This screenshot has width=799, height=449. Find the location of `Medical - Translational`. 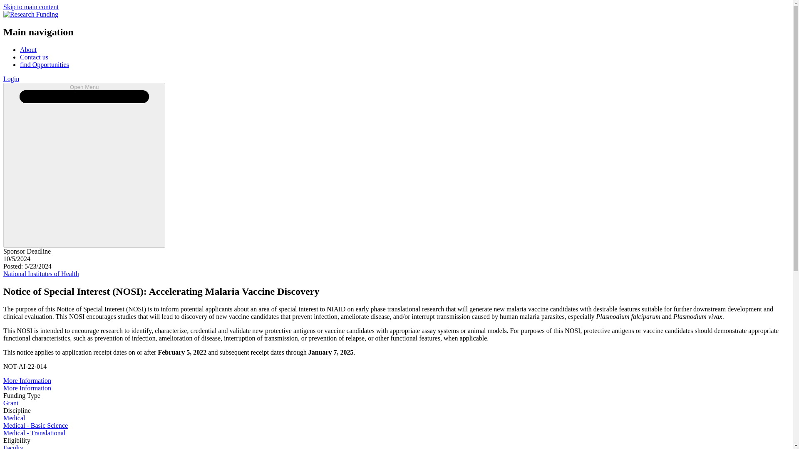

Medical - Translational is located at coordinates (34, 432).